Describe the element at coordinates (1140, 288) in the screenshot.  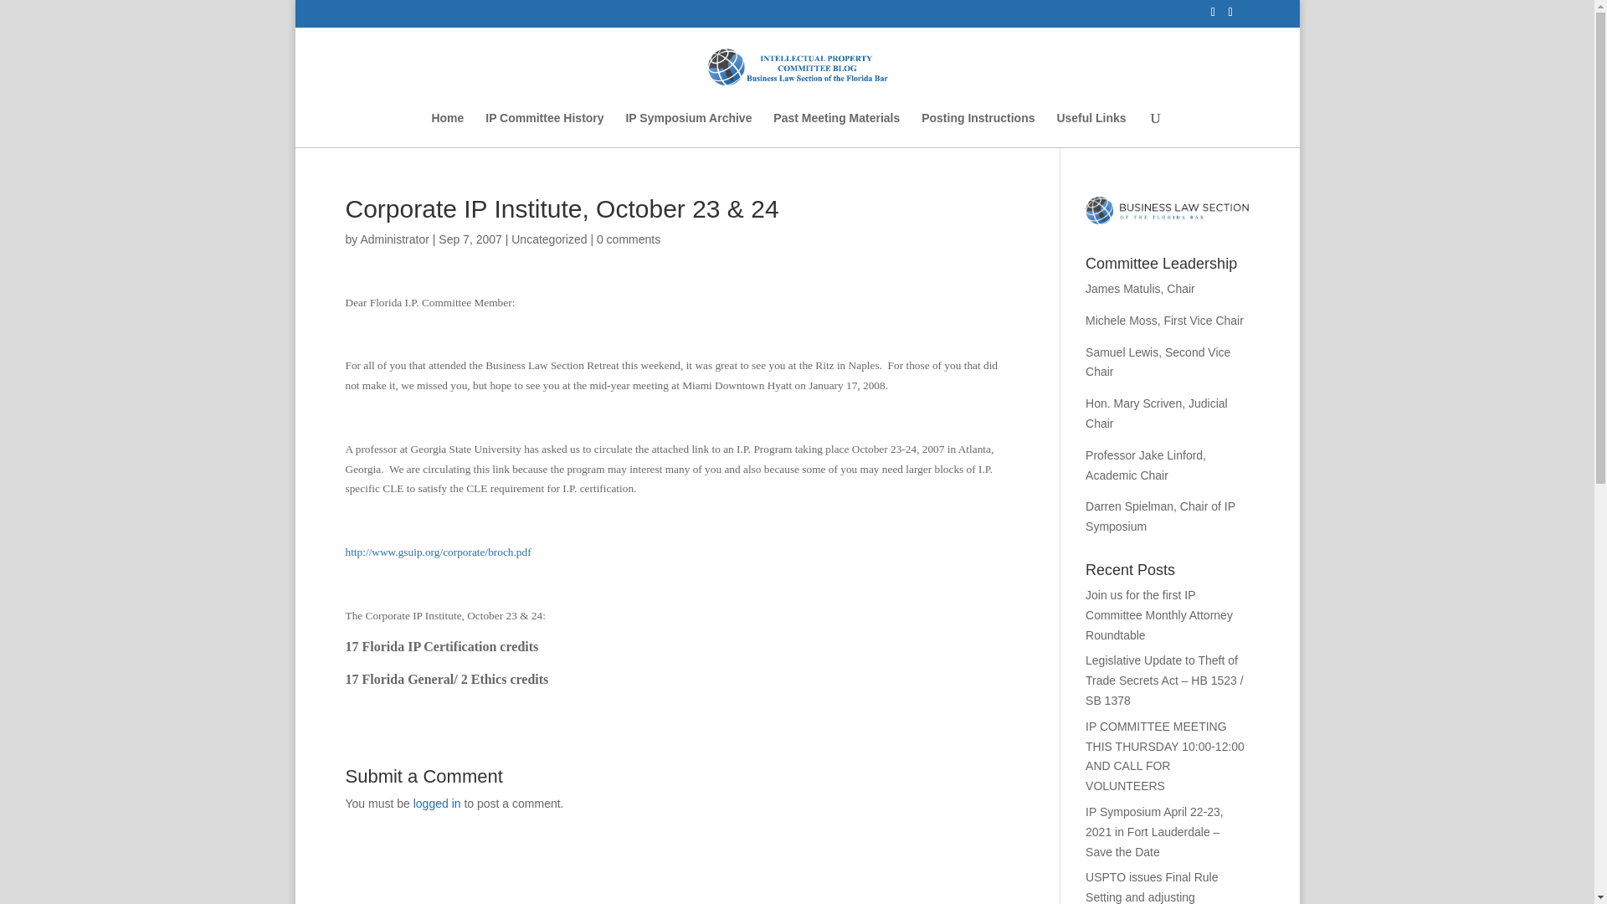
I see `James Matulis, Chair` at that location.